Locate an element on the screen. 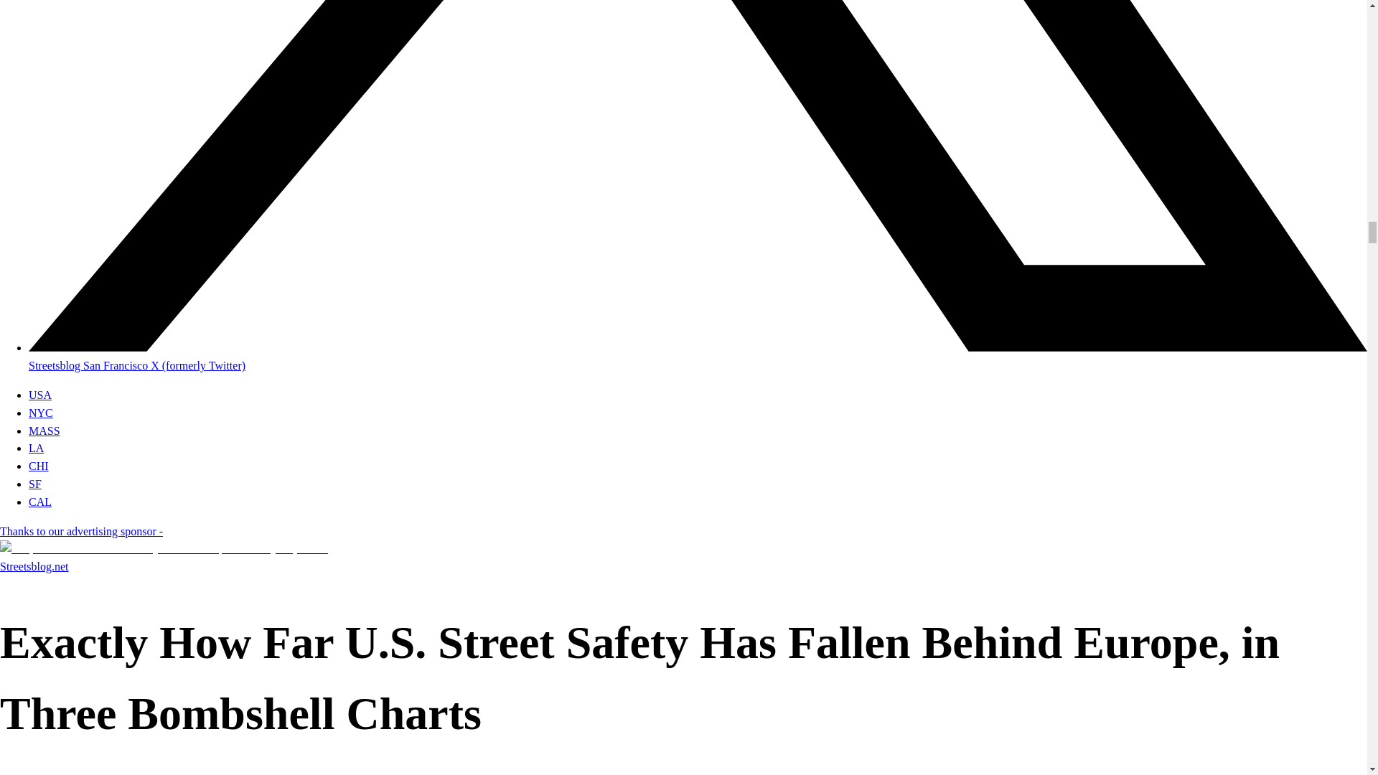 This screenshot has width=1378, height=775. USA is located at coordinates (40, 395).